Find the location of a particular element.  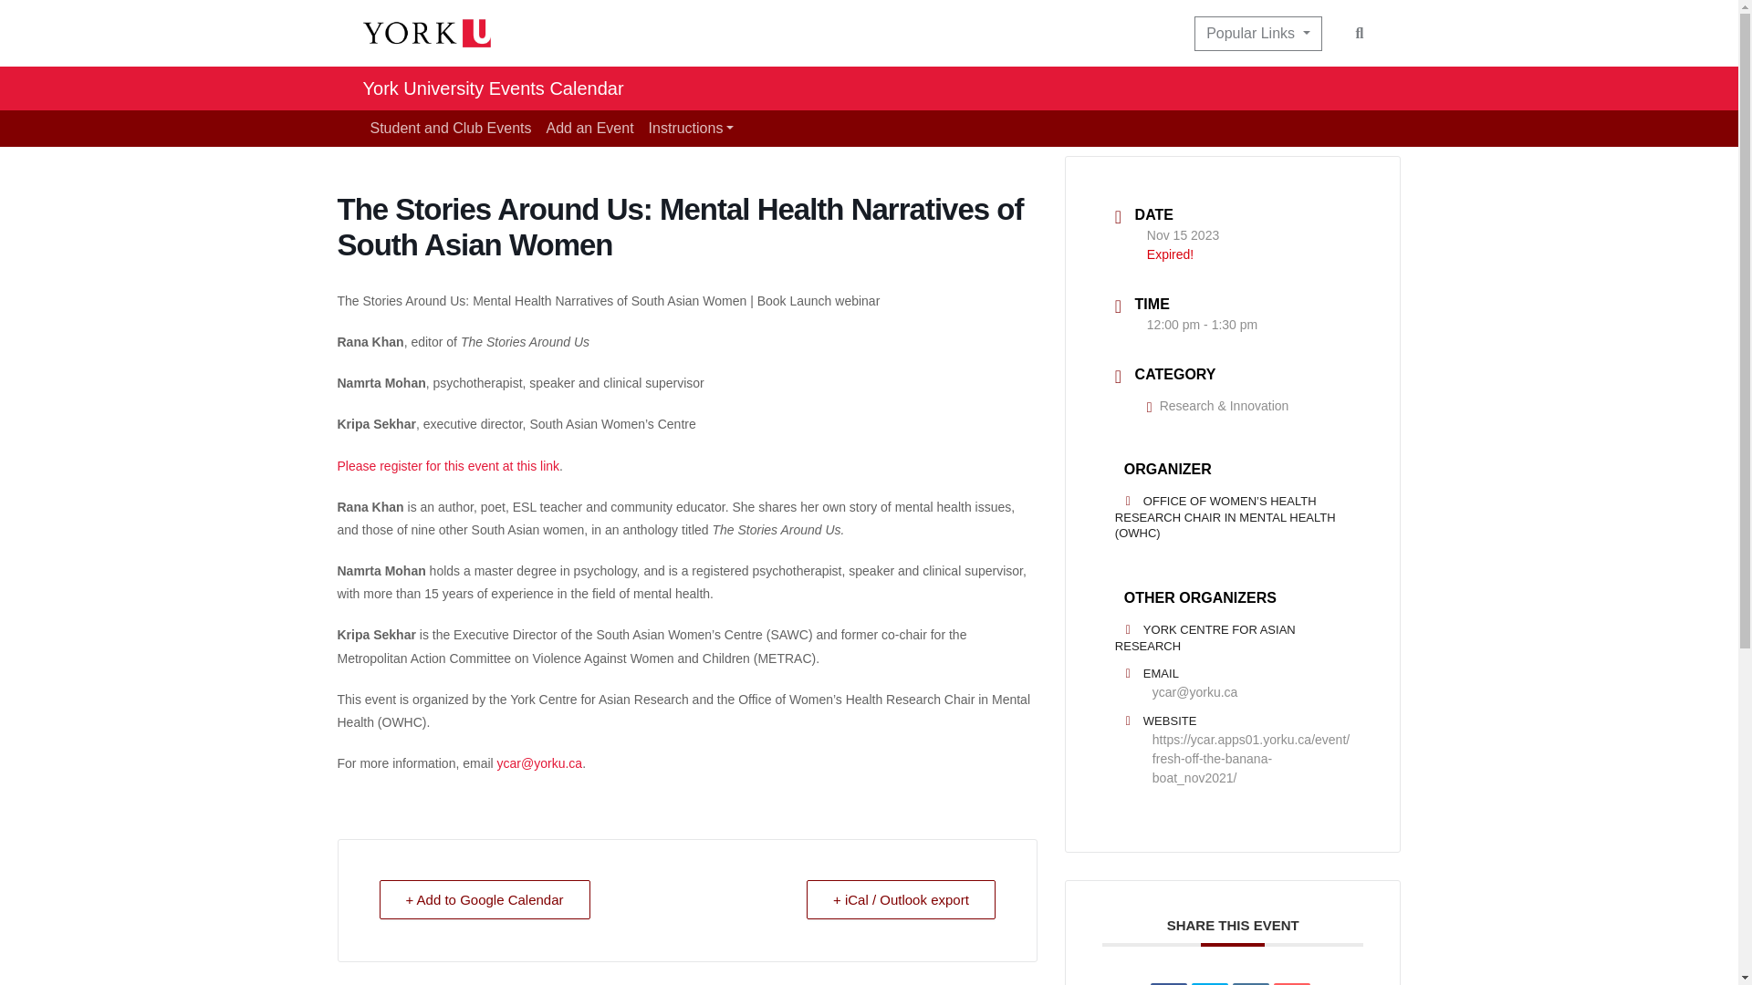

Add an Event is located at coordinates (589, 128).